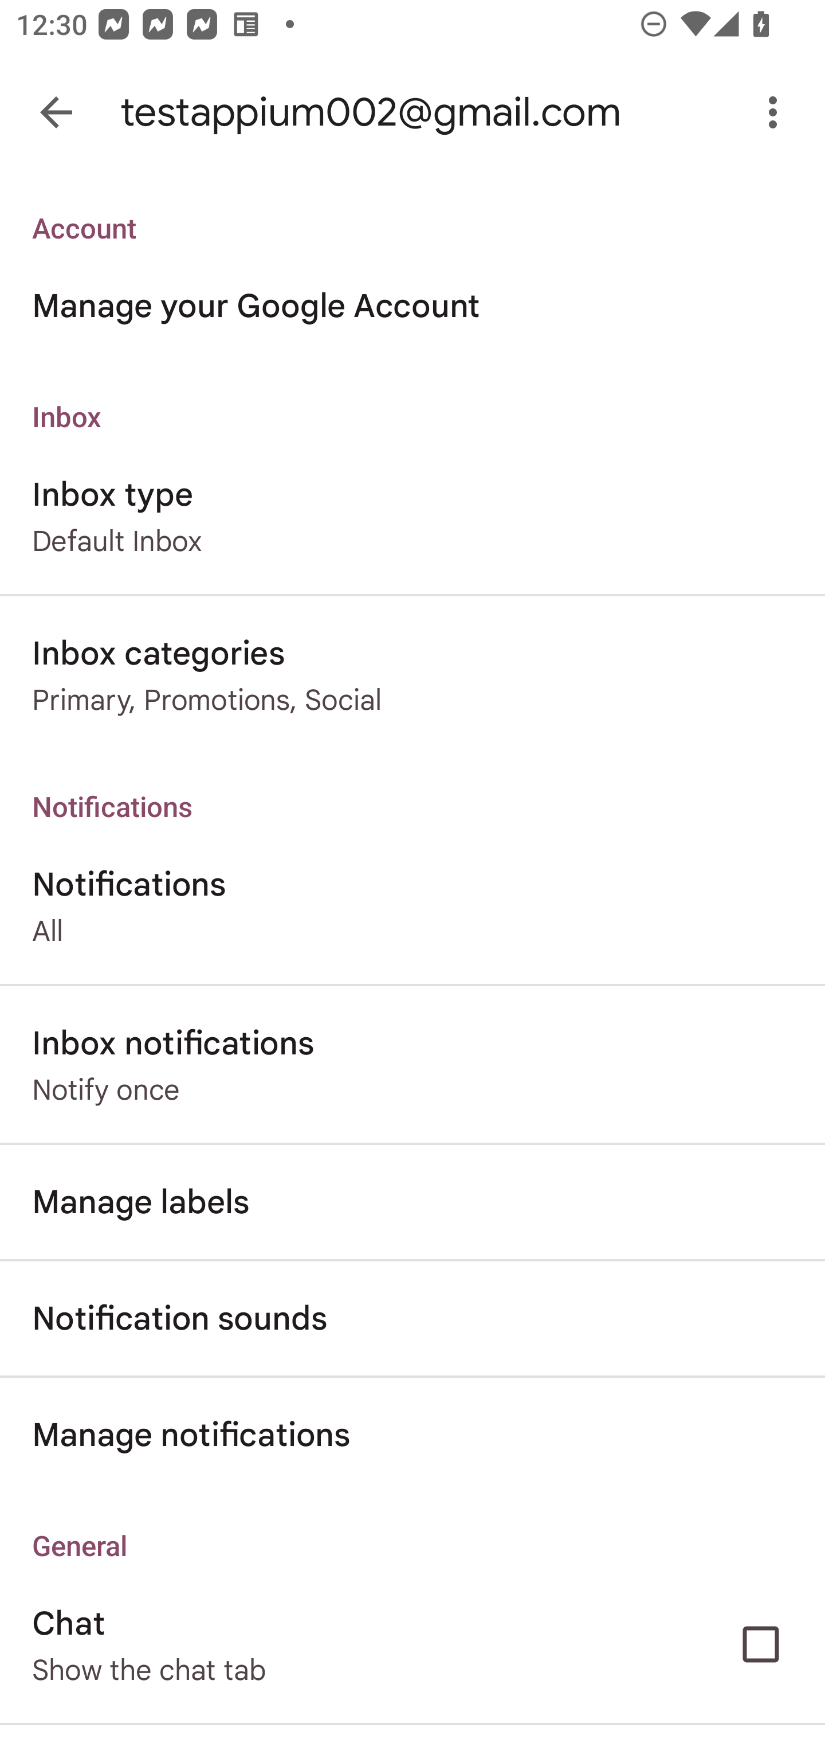 The width and height of the screenshot is (825, 1743). I want to click on Notification sounds, so click(412, 1318).